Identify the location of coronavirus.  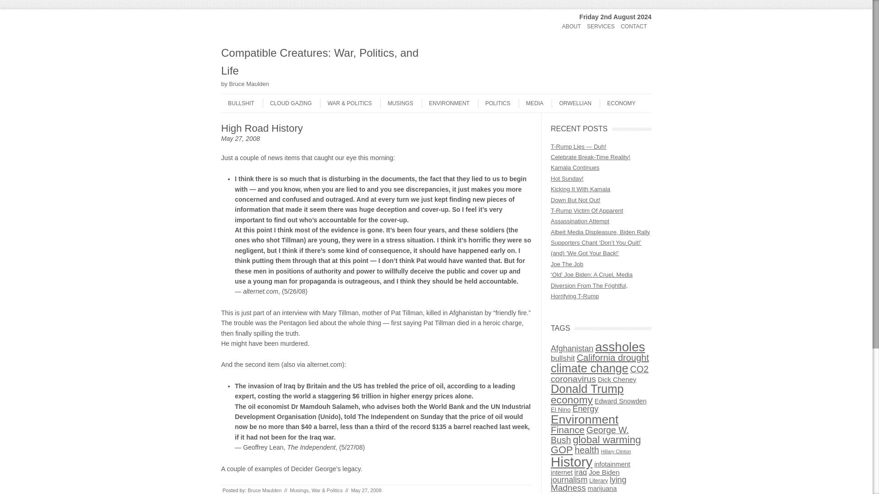
(573, 379).